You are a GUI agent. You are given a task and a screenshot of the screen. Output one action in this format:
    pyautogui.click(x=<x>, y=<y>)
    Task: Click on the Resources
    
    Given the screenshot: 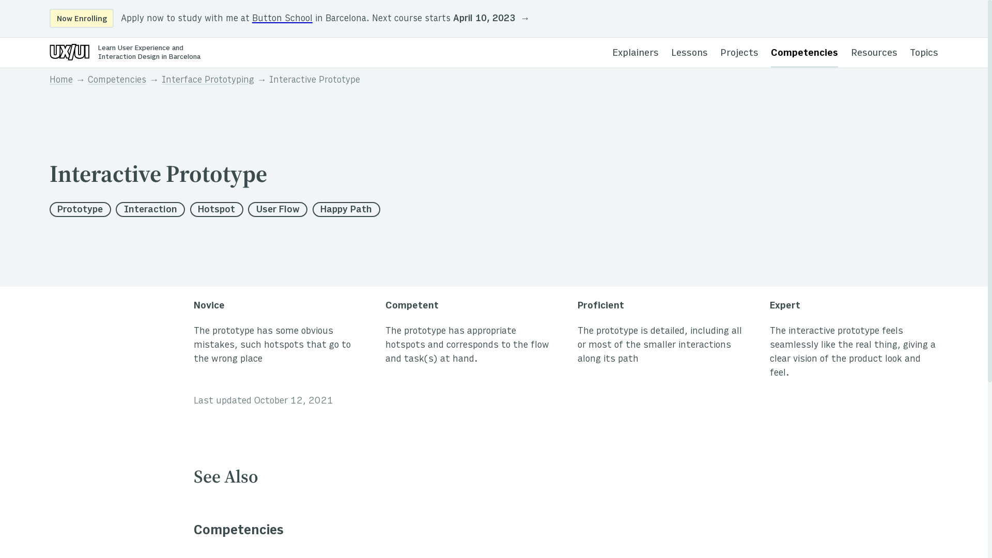 What is the action you would take?
    pyautogui.click(x=874, y=53)
    